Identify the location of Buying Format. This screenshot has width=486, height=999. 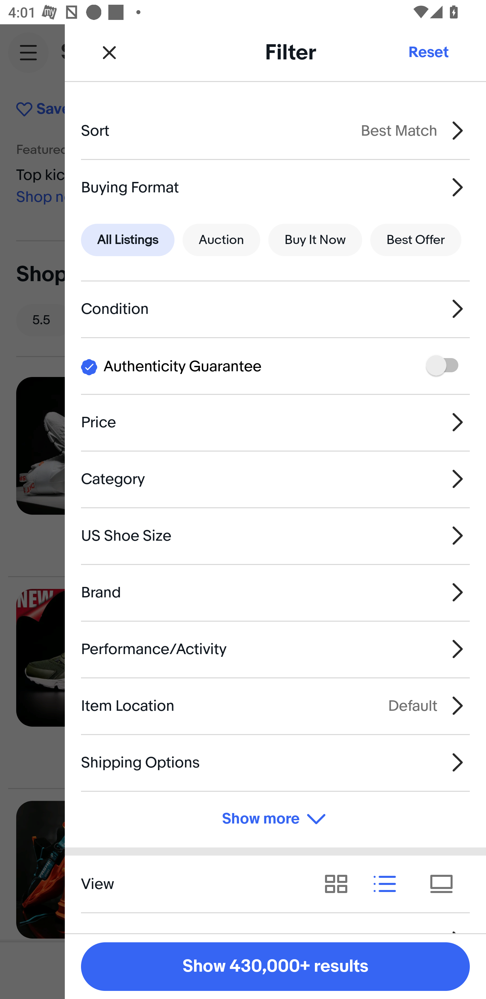
(275, 187).